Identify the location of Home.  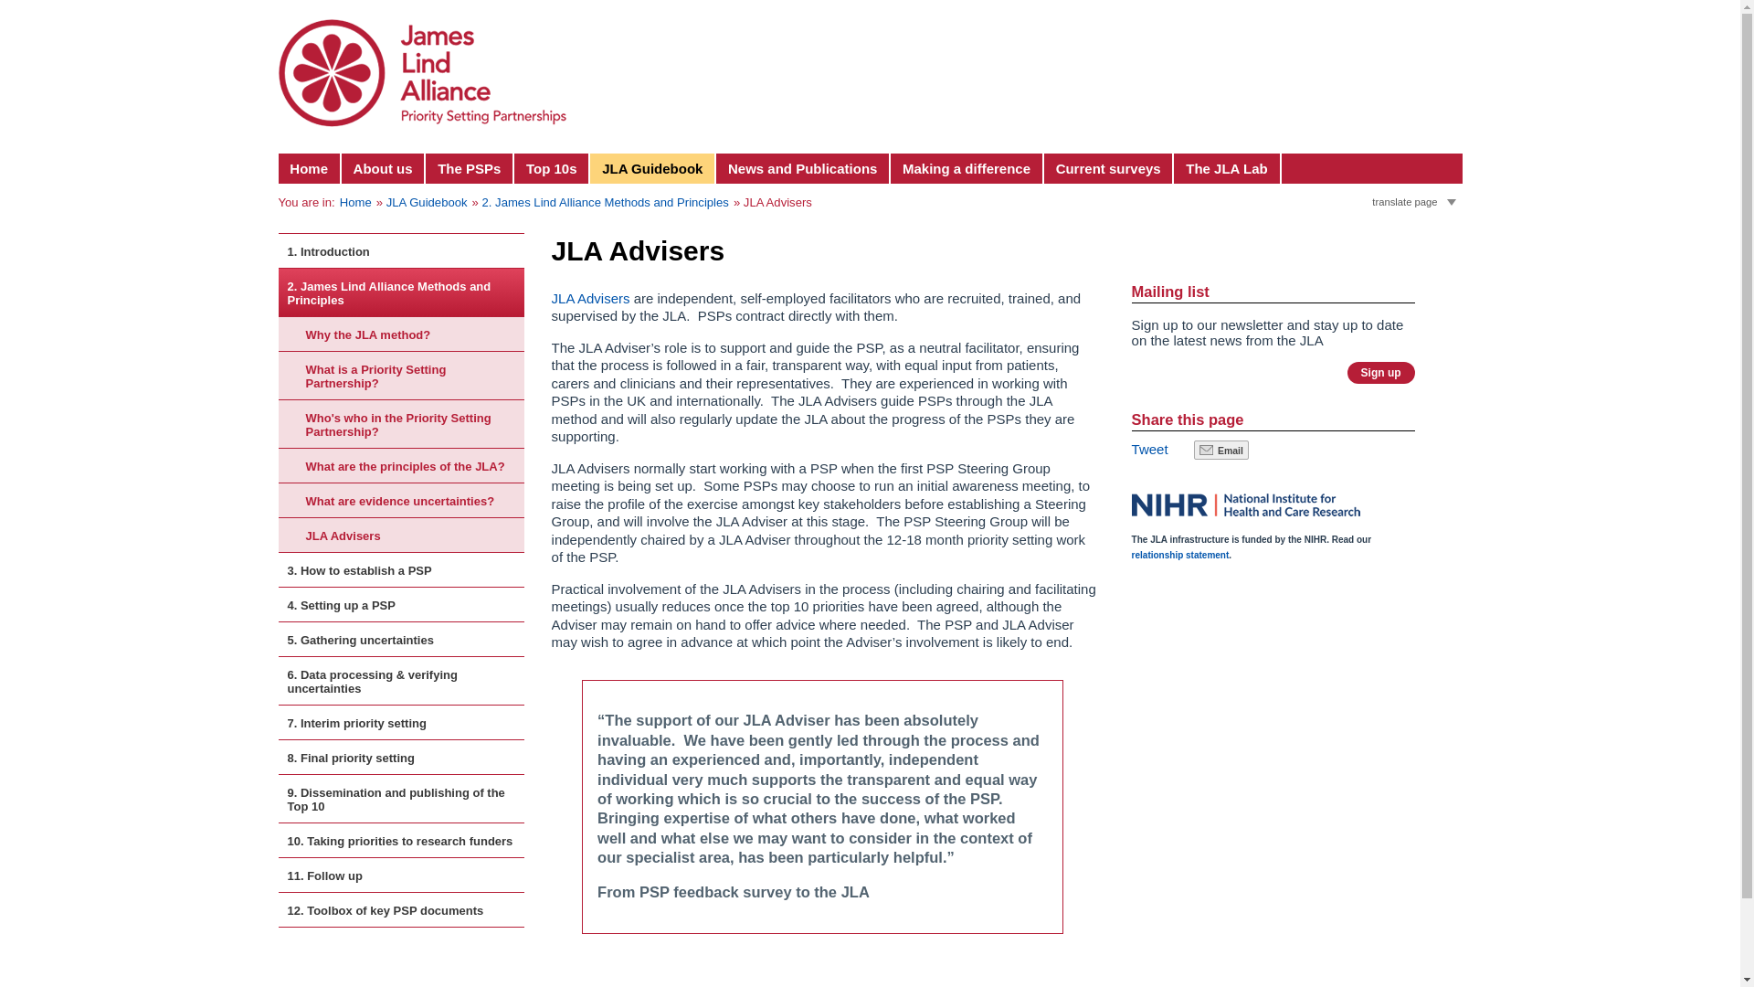
(309, 168).